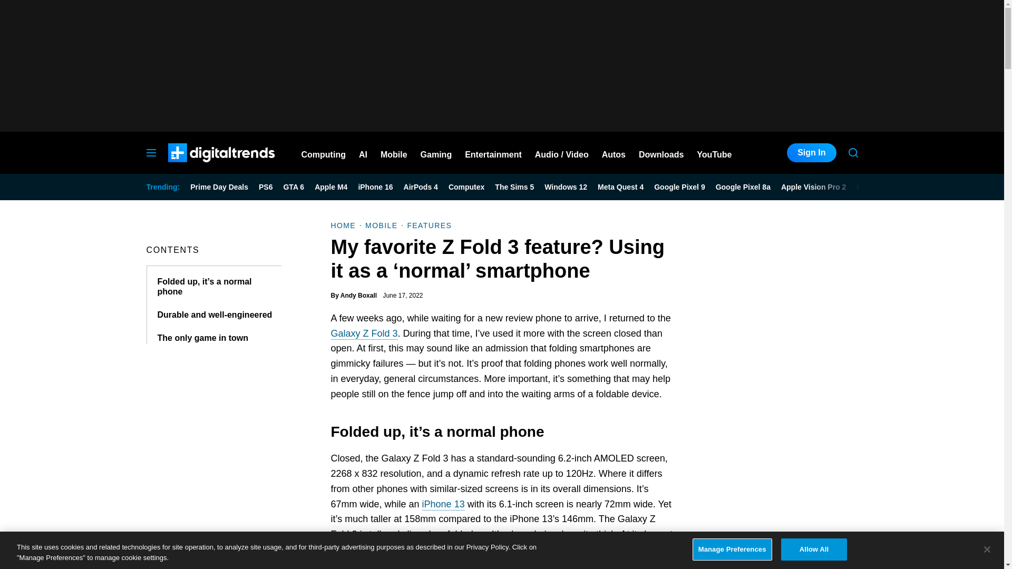 The height and width of the screenshot is (569, 1012). What do you see at coordinates (493, 153) in the screenshot?
I see `Entertainment` at bounding box center [493, 153].